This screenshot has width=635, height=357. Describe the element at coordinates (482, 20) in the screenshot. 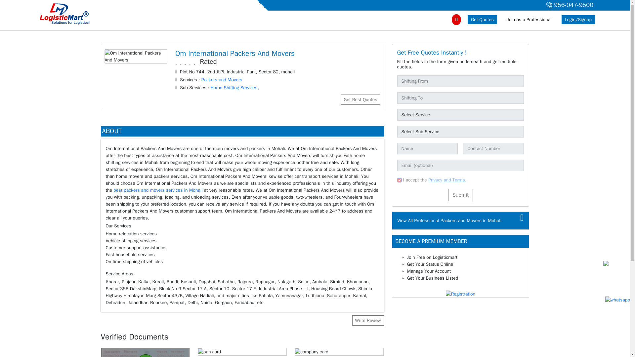

I see `Get Quotes` at that location.